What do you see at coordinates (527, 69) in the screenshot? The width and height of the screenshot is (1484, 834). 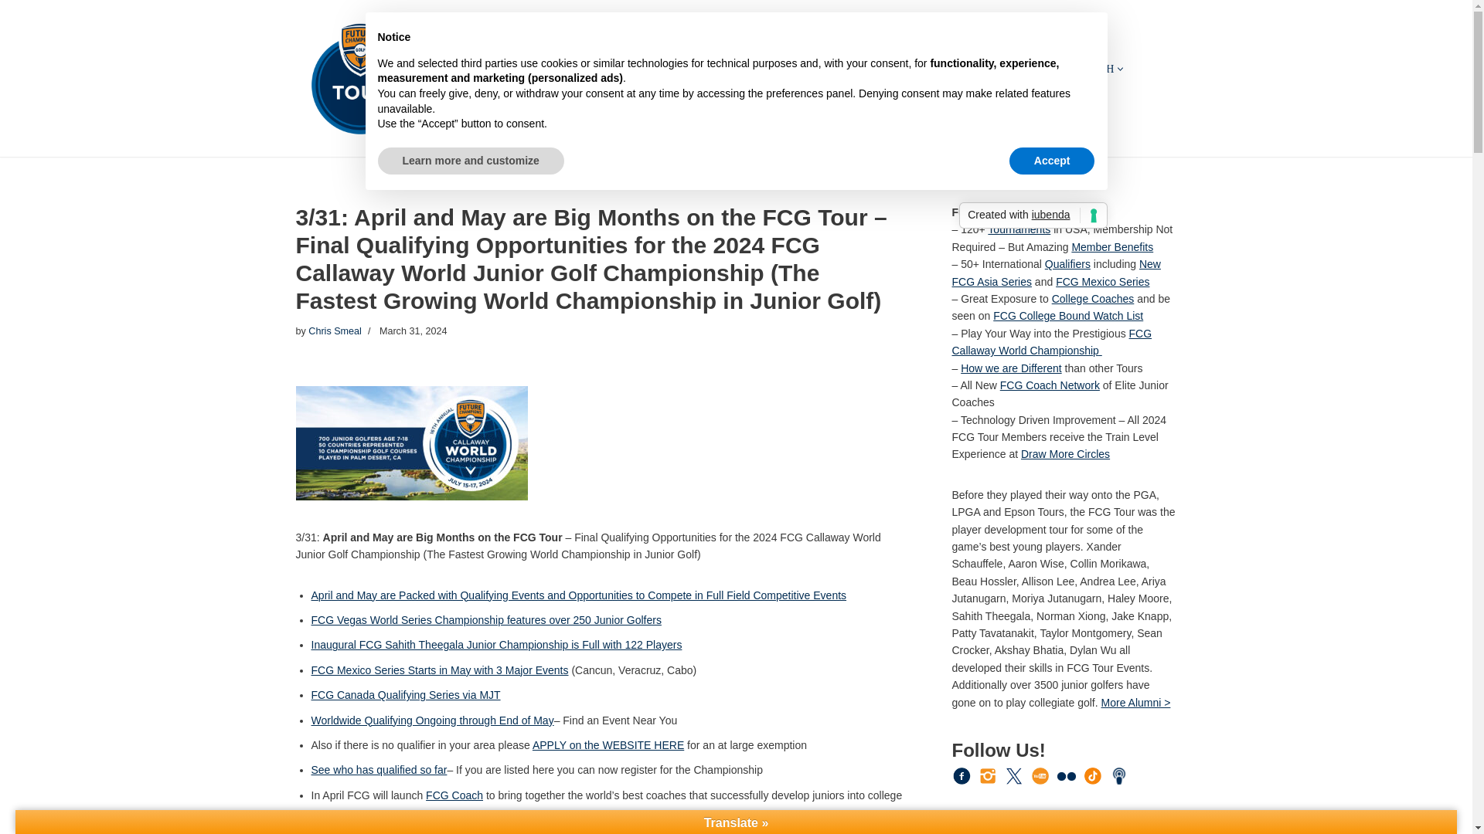 I see `TOUR INFO` at bounding box center [527, 69].